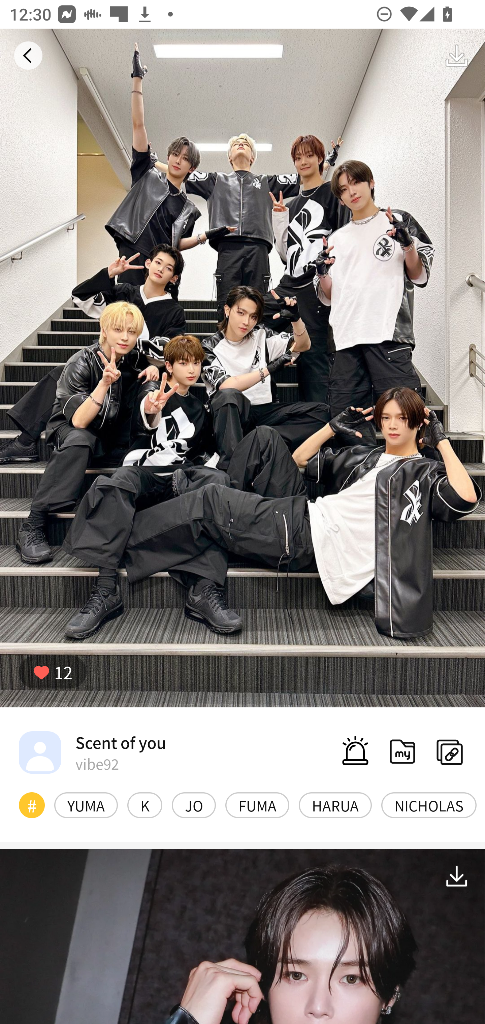  I want to click on HARUA, so click(335, 805).